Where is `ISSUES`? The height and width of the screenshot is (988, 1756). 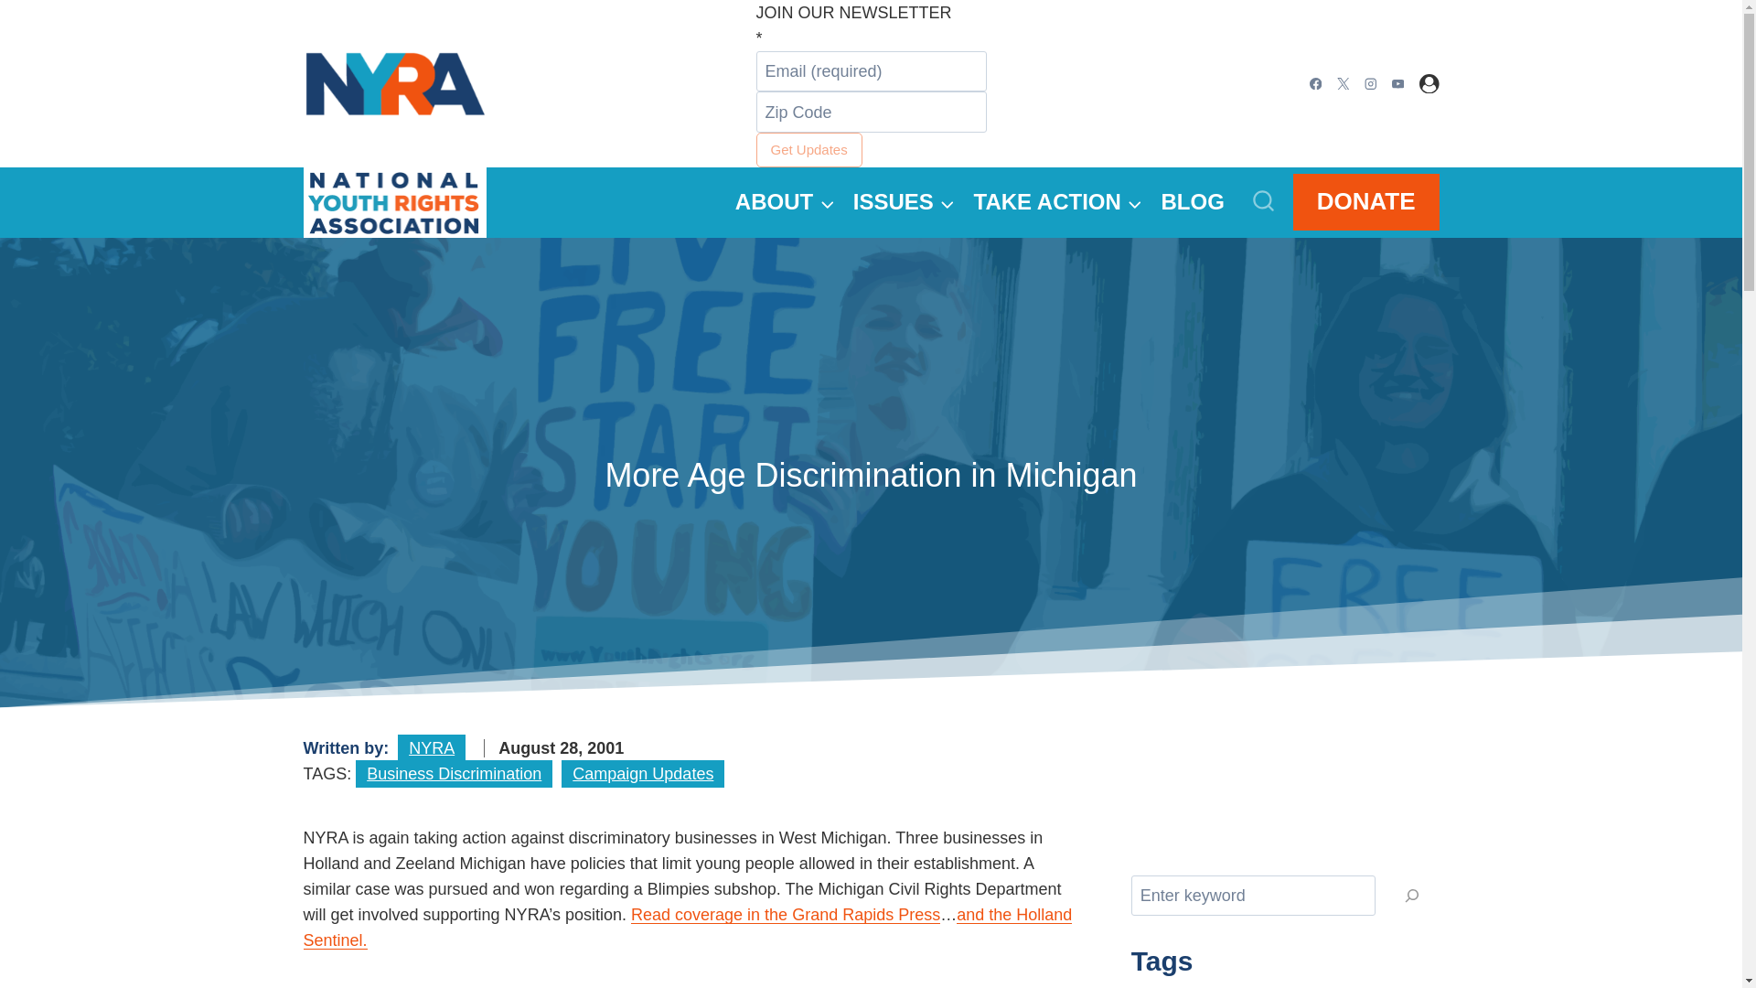 ISSUES is located at coordinates (904, 202).